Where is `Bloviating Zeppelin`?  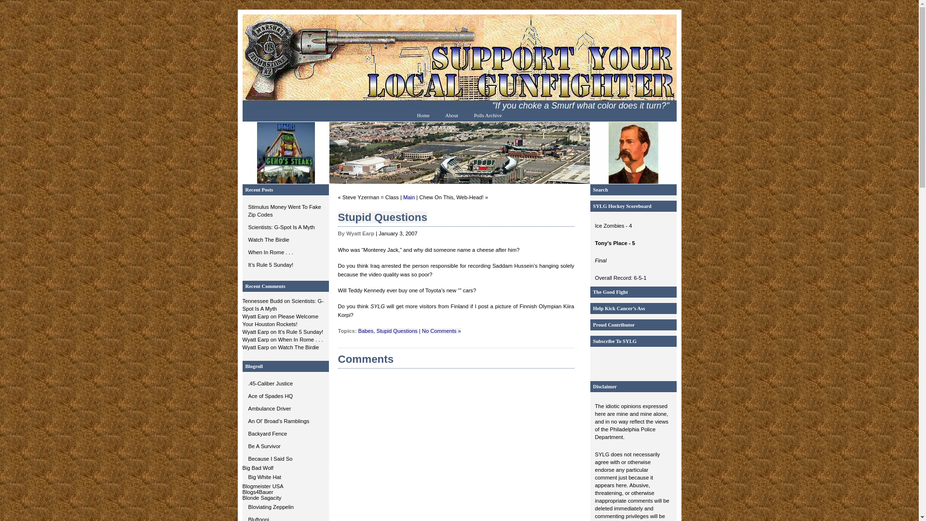
Bloviating Zeppelin is located at coordinates (285, 507).